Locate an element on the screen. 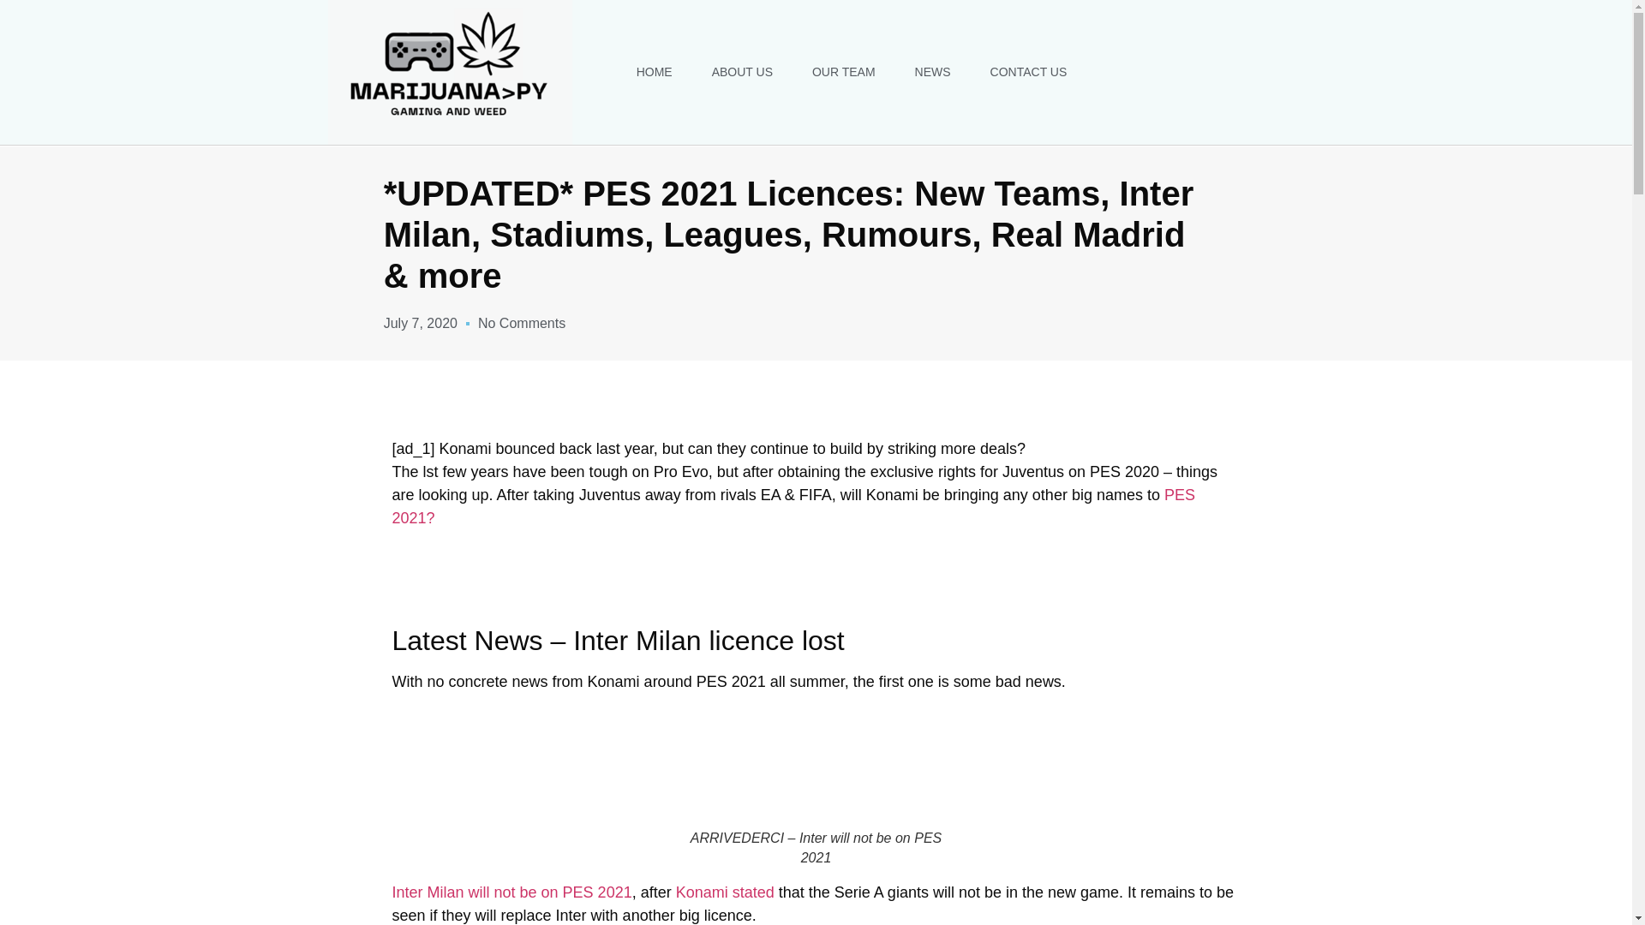 The width and height of the screenshot is (1645, 925). HOME is located at coordinates (655, 71).